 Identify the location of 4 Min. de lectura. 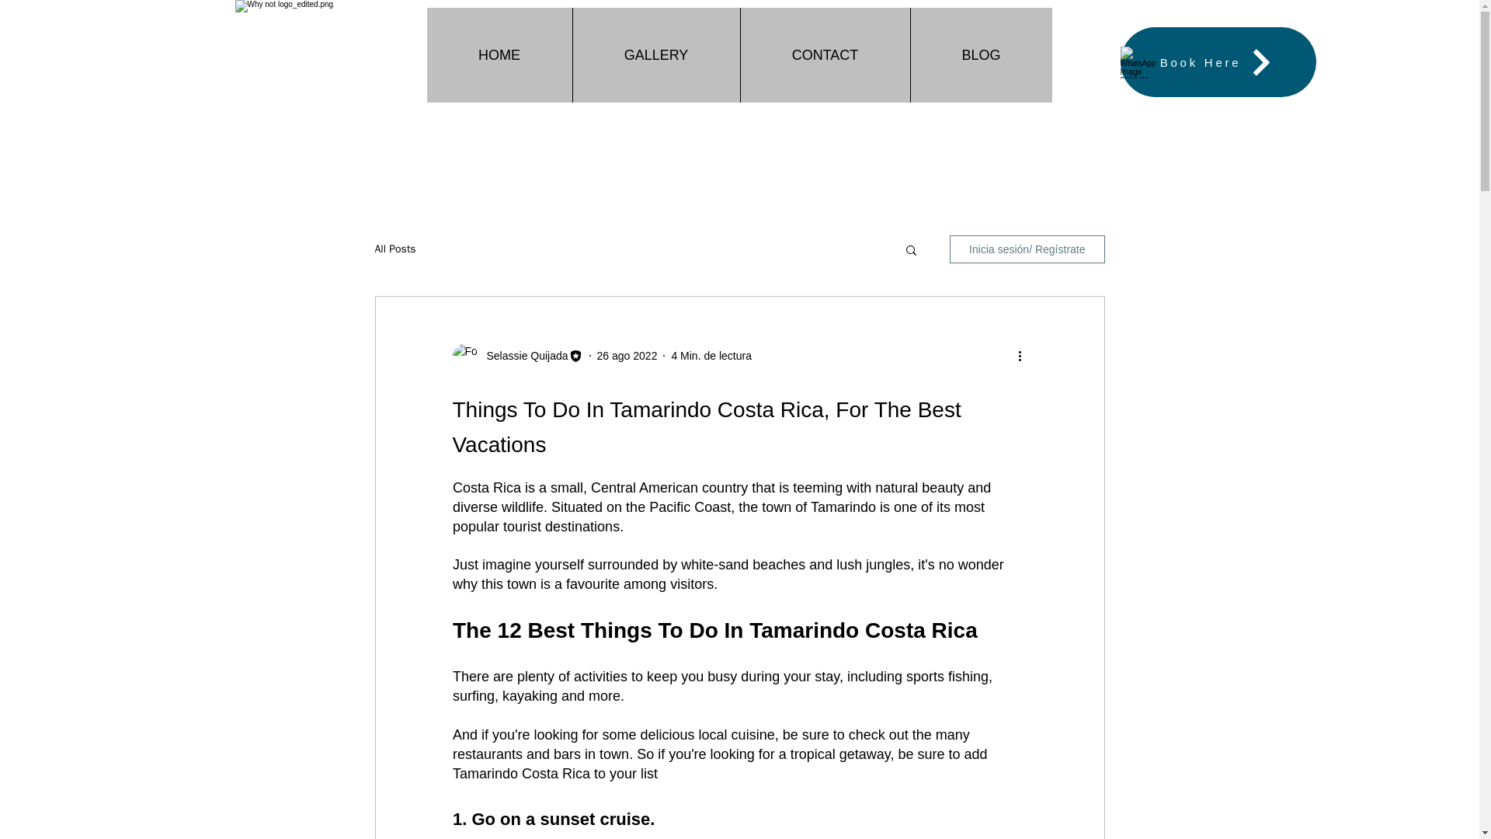
(711, 356).